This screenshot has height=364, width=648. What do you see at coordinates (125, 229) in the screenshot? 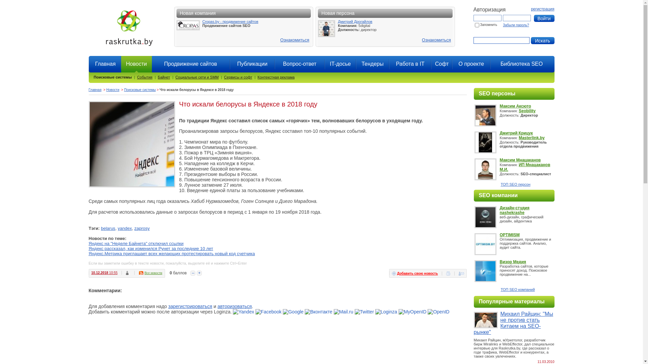
I see `yandex` at bounding box center [125, 229].